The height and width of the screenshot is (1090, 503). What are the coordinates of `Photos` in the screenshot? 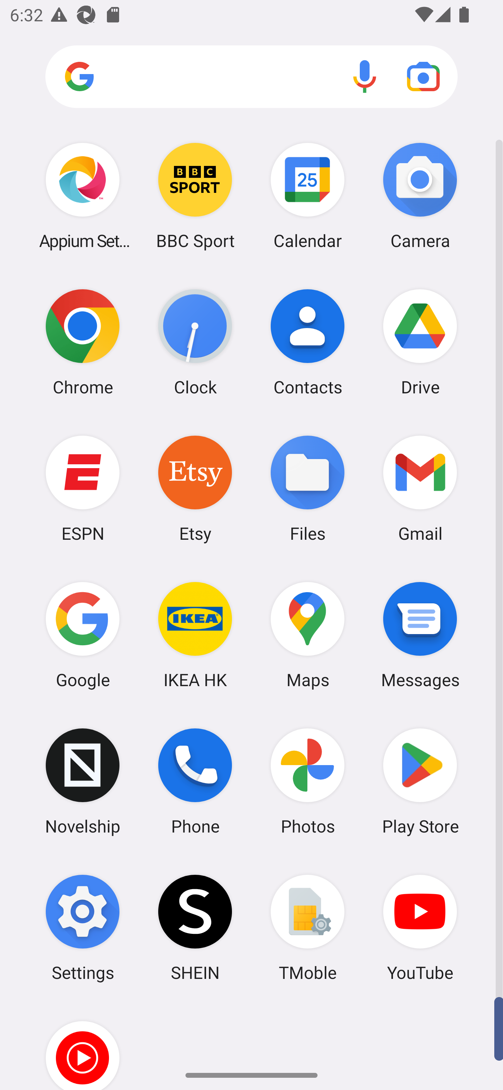 It's located at (308, 782).